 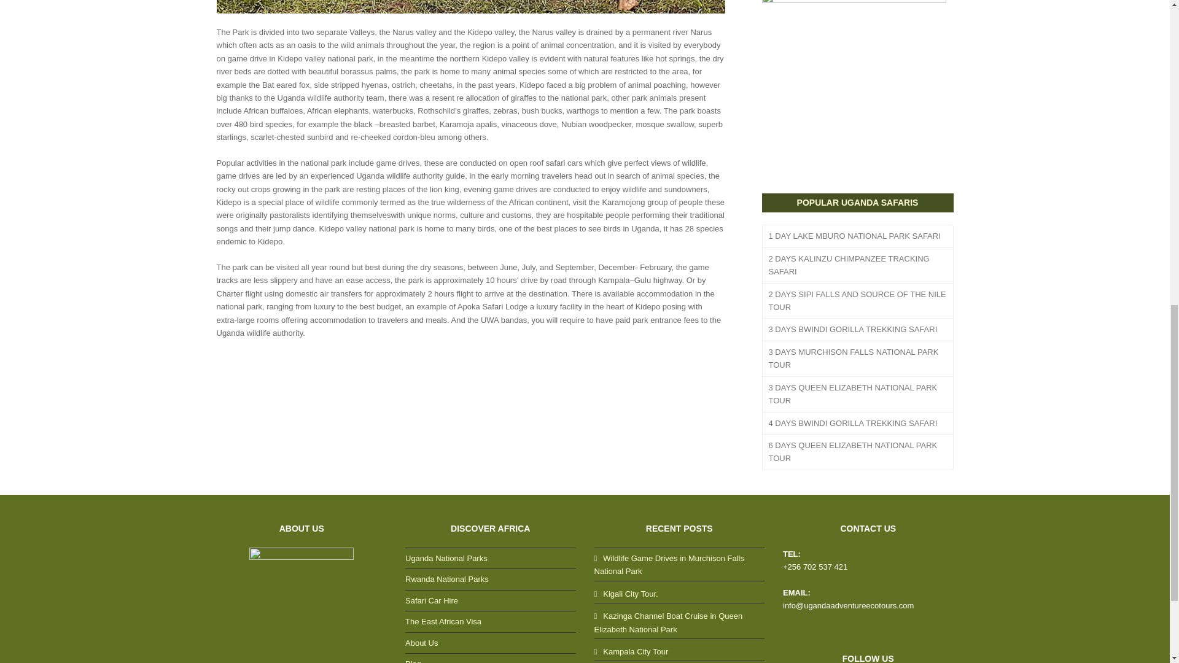 I want to click on Uganda National Parks, so click(x=446, y=557).